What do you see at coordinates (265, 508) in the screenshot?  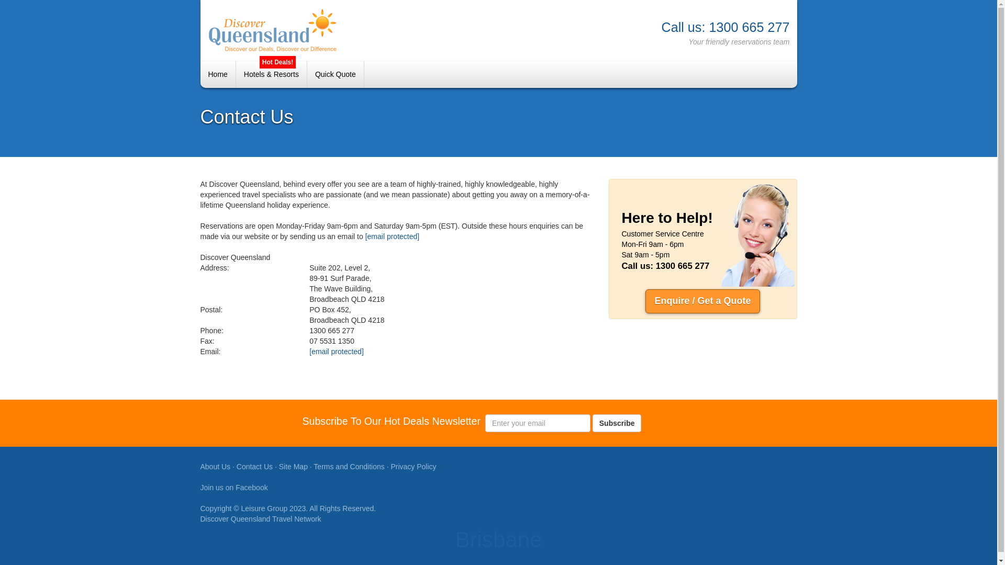 I see `Leisure Group` at bounding box center [265, 508].